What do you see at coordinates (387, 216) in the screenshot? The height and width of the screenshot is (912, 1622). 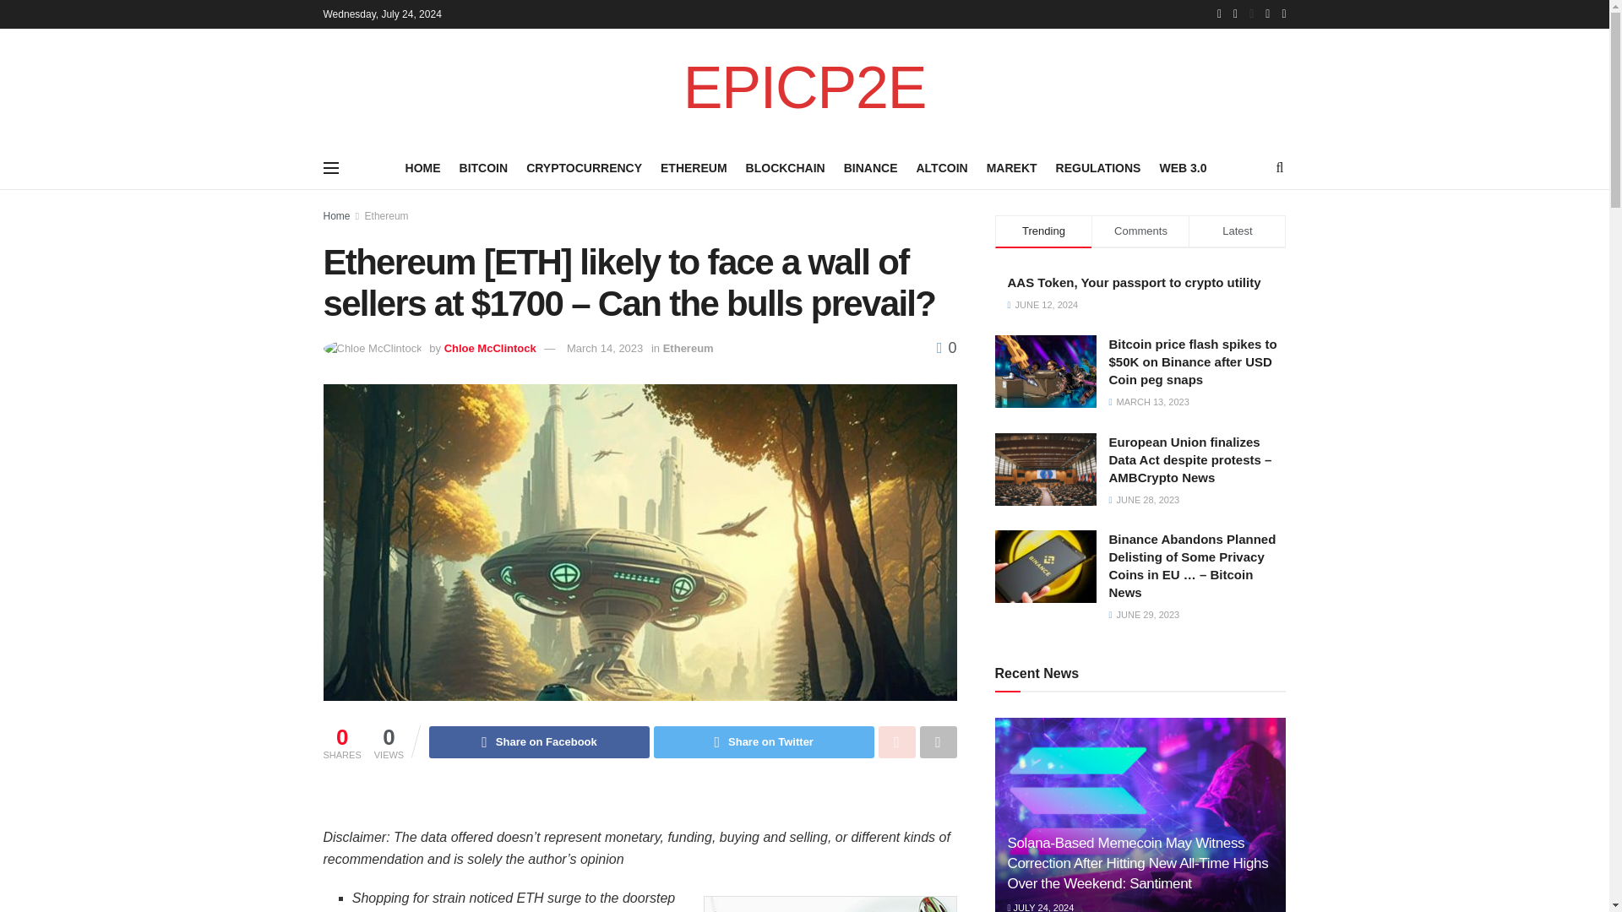 I see `Ethereum` at bounding box center [387, 216].